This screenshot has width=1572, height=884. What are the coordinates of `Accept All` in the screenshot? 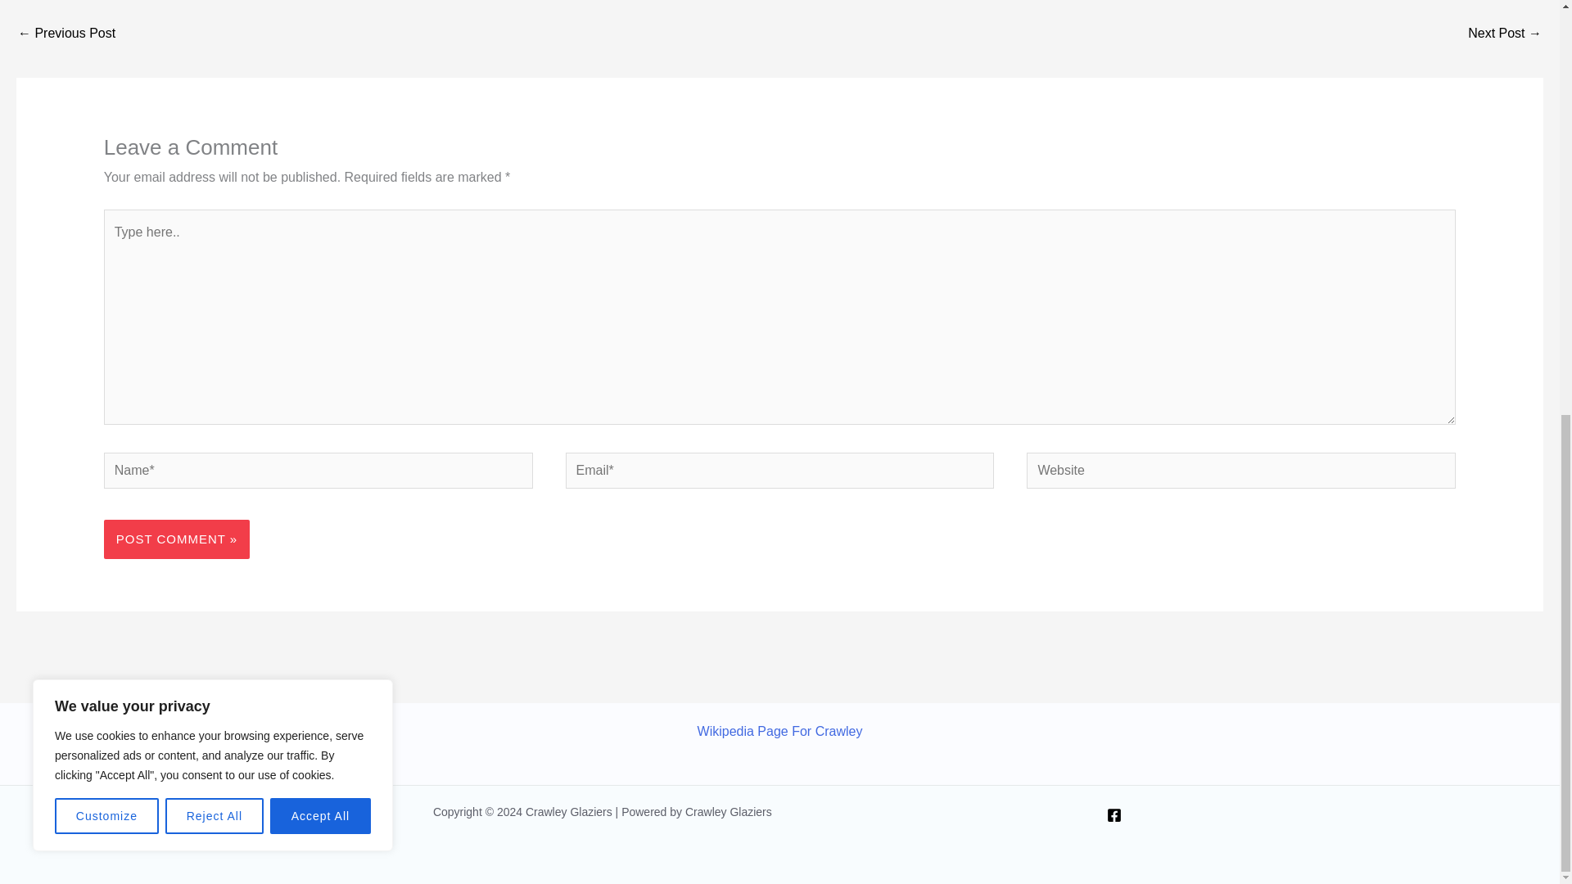 It's located at (321, 38).